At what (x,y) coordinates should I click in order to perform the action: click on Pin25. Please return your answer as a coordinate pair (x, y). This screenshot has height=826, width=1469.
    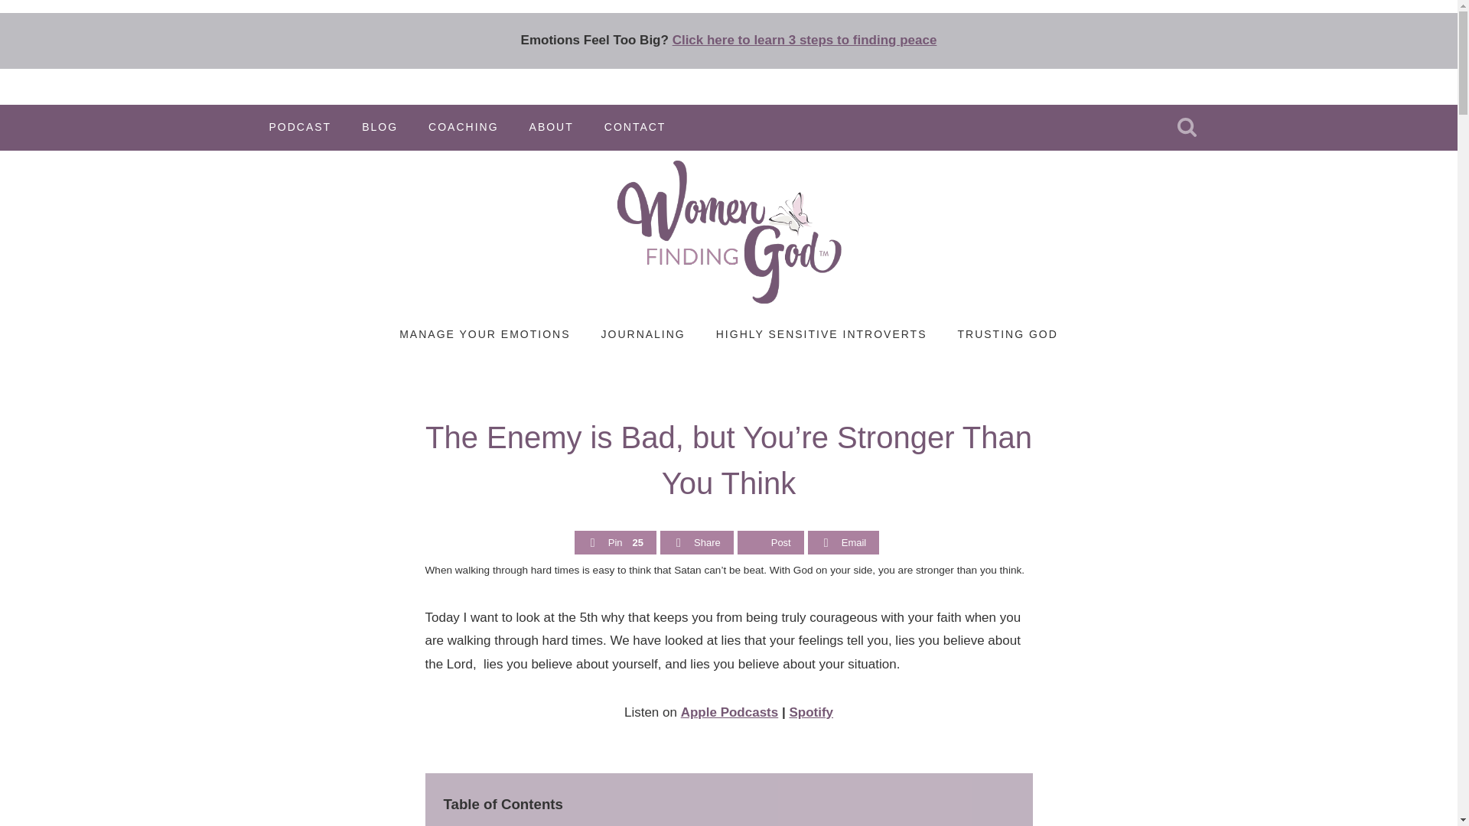
    Looking at the image, I should click on (615, 542).